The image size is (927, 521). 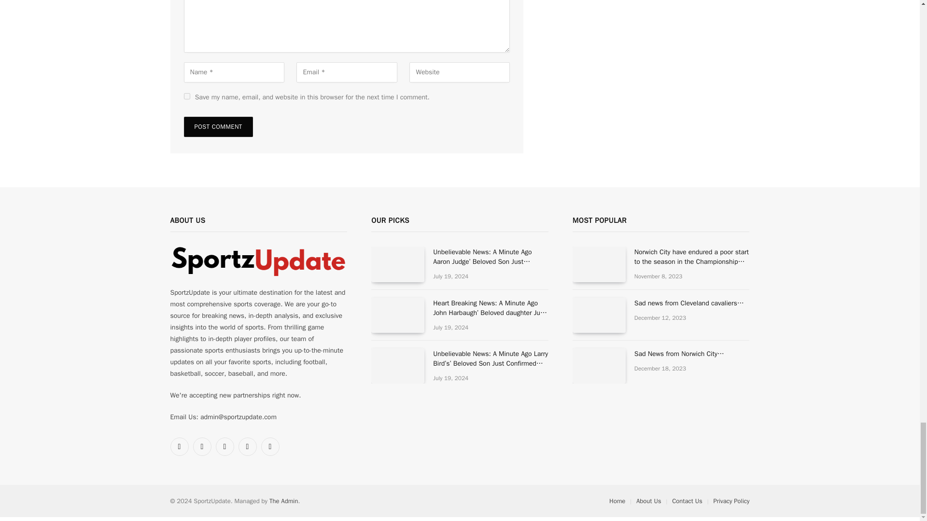 I want to click on Post Comment, so click(x=218, y=126).